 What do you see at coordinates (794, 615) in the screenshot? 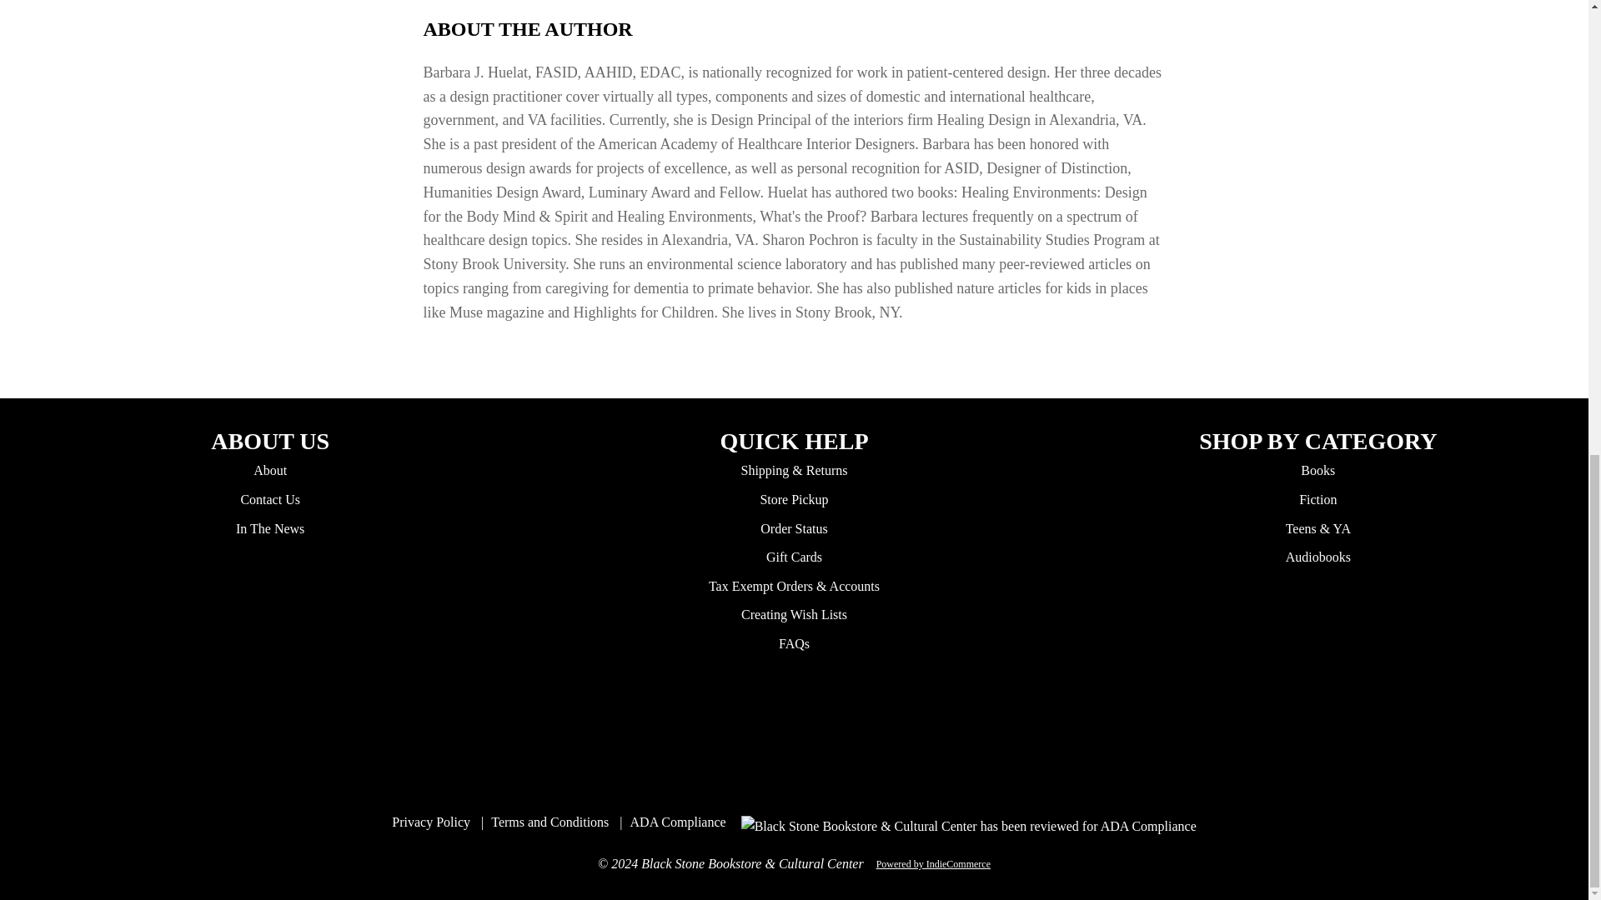
I see `Creating Wish Lists` at bounding box center [794, 615].